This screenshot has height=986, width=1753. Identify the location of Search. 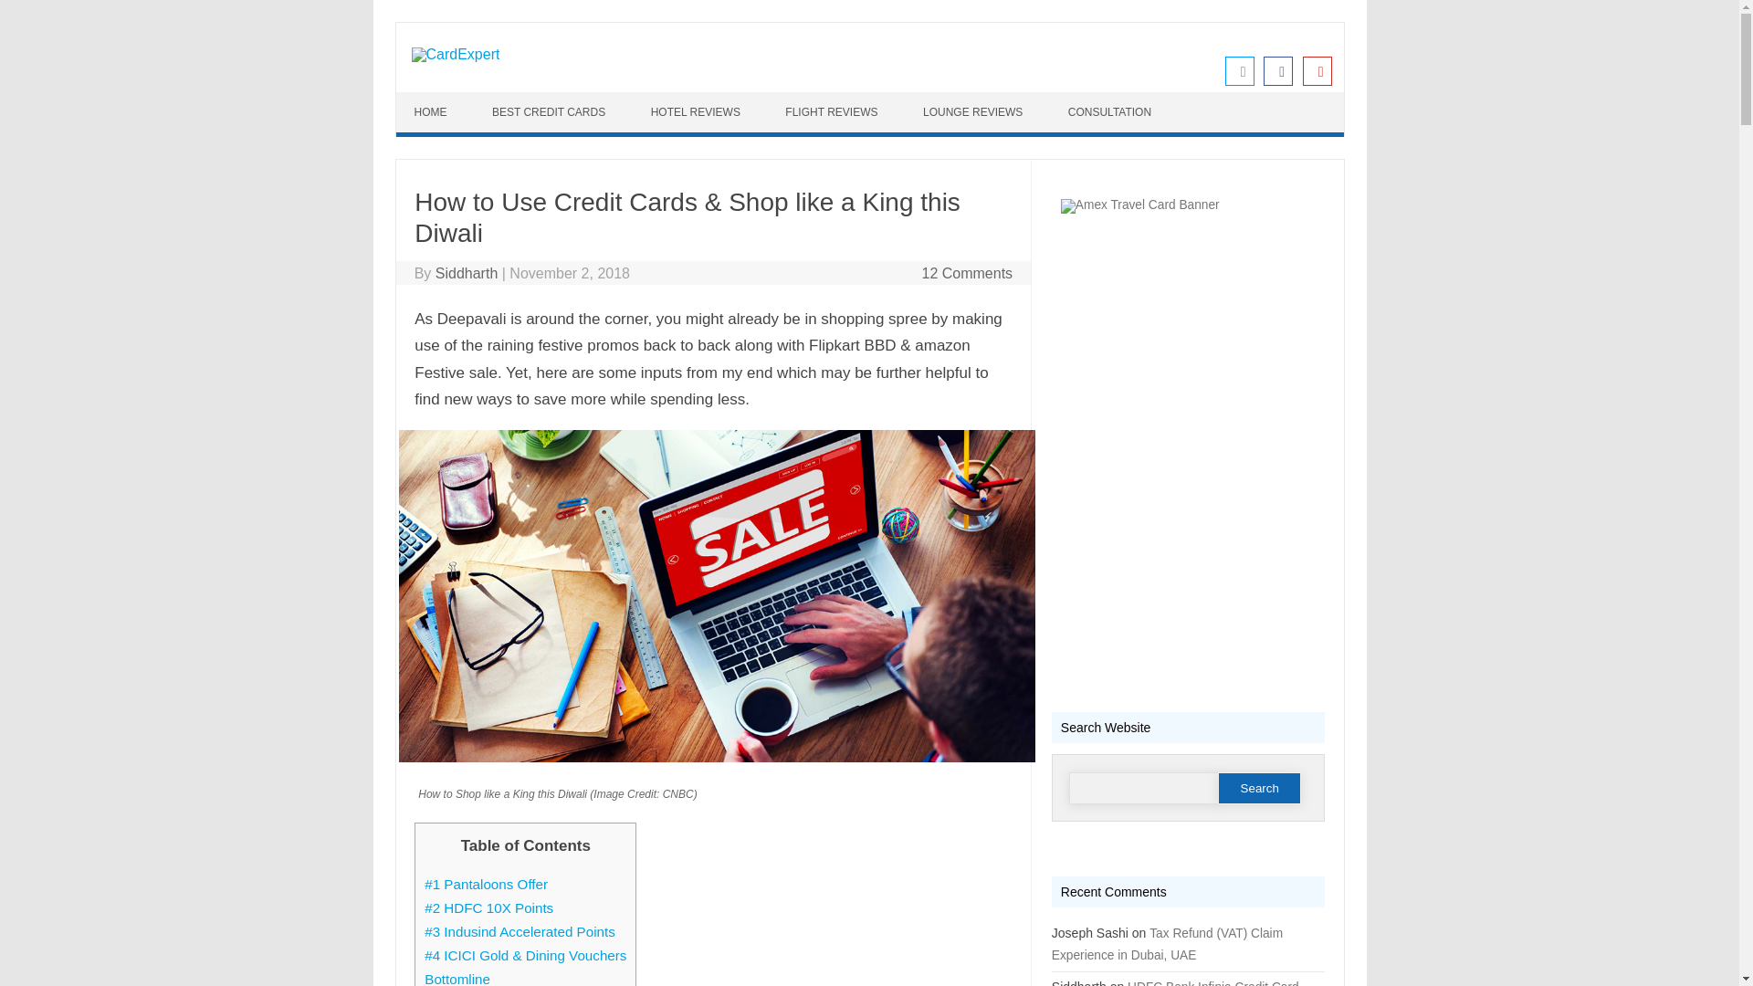
(1259, 788).